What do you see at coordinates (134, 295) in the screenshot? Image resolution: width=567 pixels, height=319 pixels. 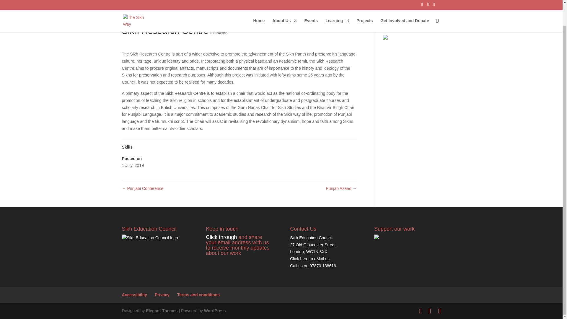 I see `Accessibility` at bounding box center [134, 295].